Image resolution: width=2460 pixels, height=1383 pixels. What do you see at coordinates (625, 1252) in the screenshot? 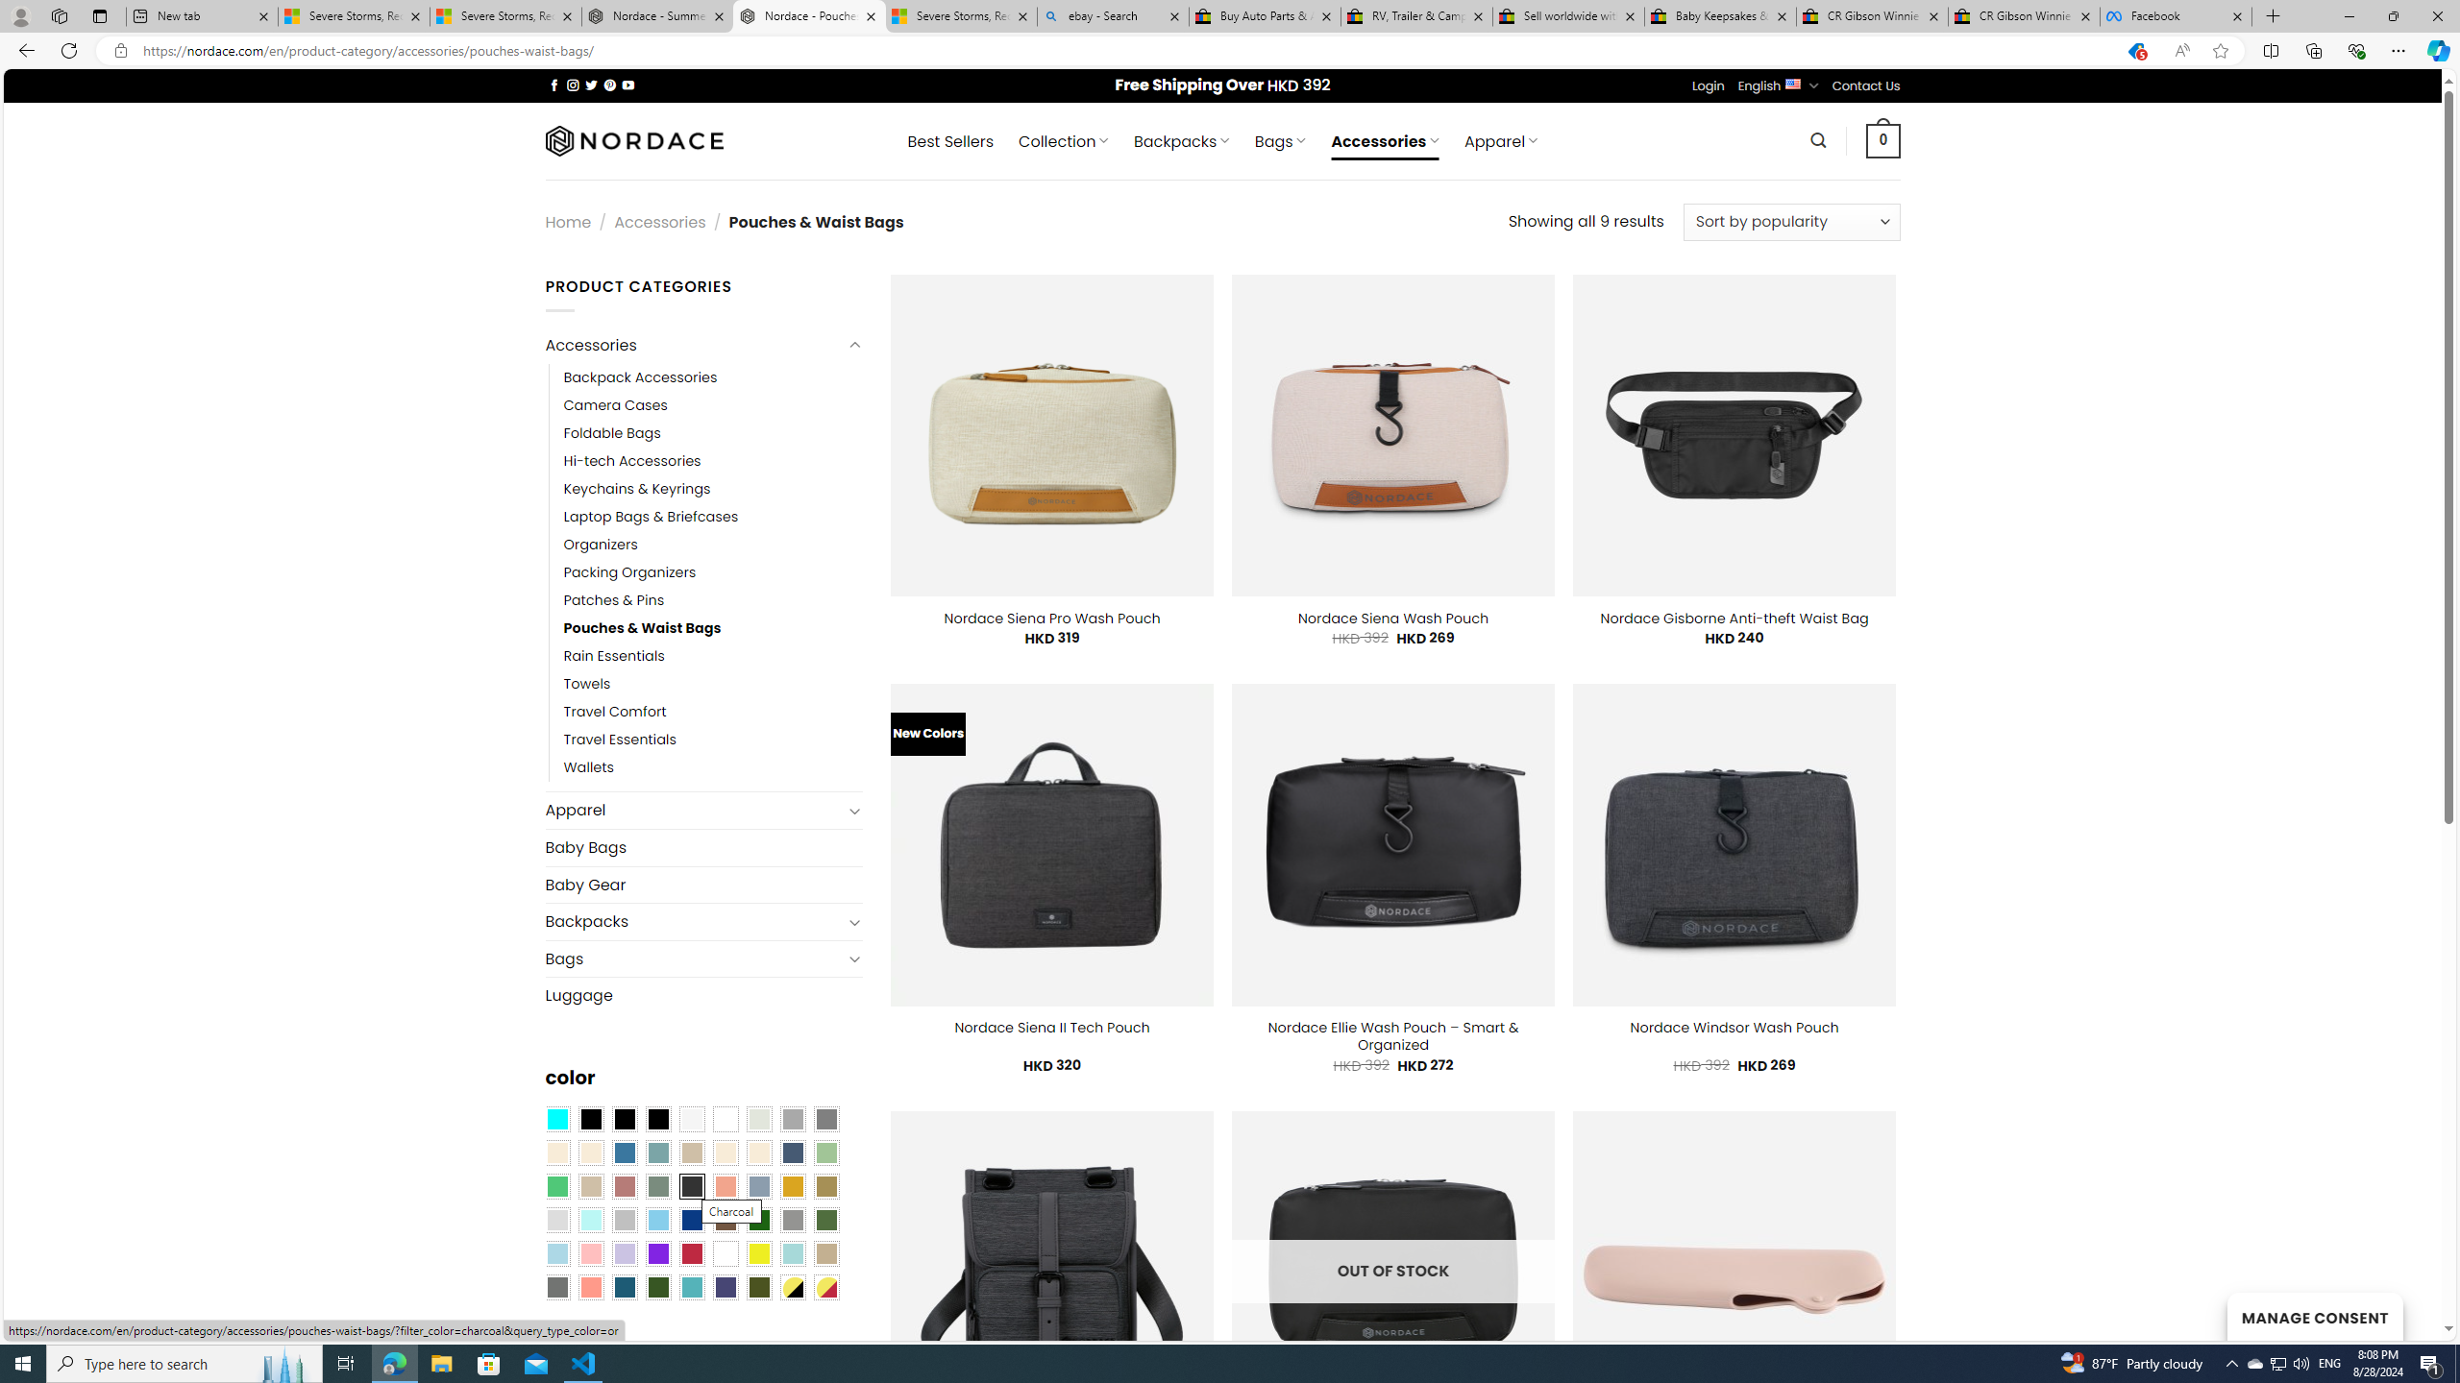
I see `Light Purple` at bounding box center [625, 1252].